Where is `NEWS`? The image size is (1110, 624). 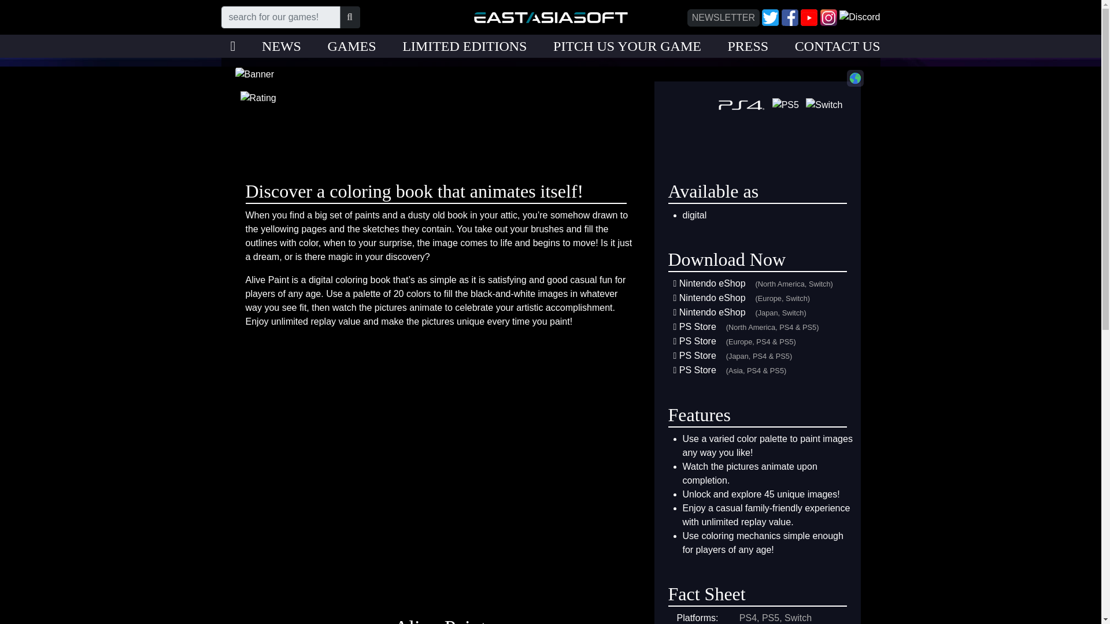 NEWS is located at coordinates (281, 46).